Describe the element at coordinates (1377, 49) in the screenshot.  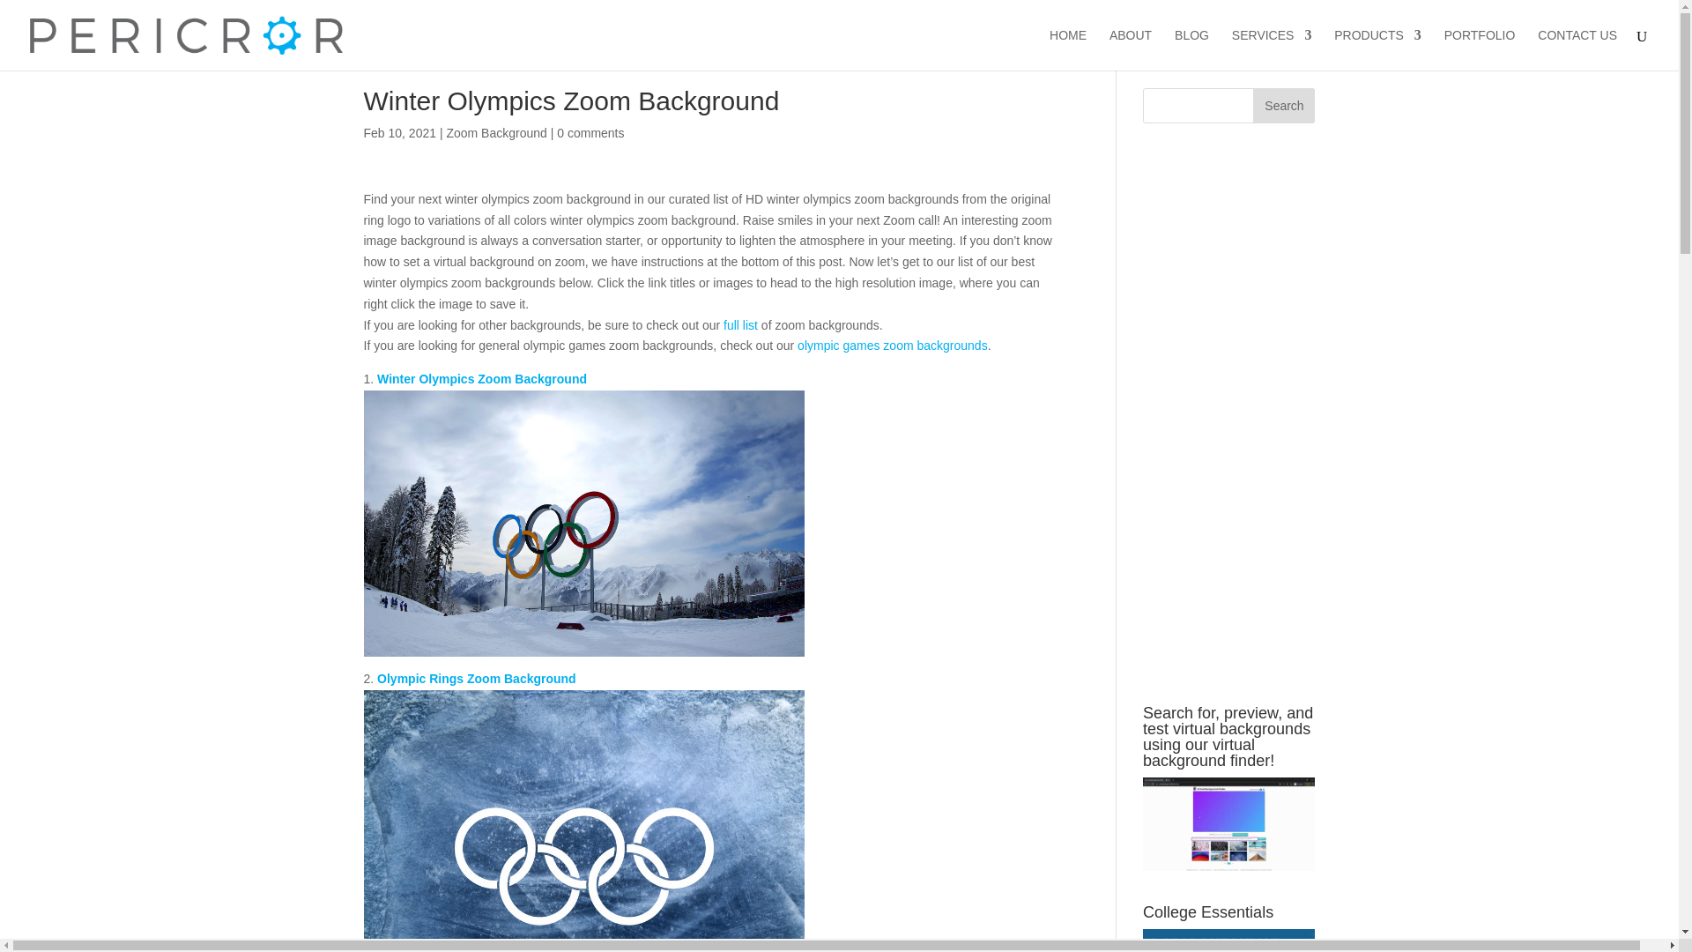
I see `PRODUCTS` at that location.